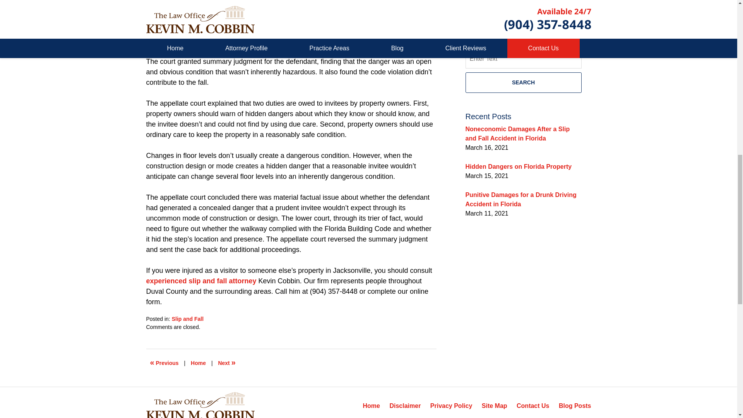 This screenshot has height=418, width=743. Describe the element at coordinates (520, 199) in the screenshot. I see `Punitive Damages for a Drunk Driving Accident in Florida` at that location.